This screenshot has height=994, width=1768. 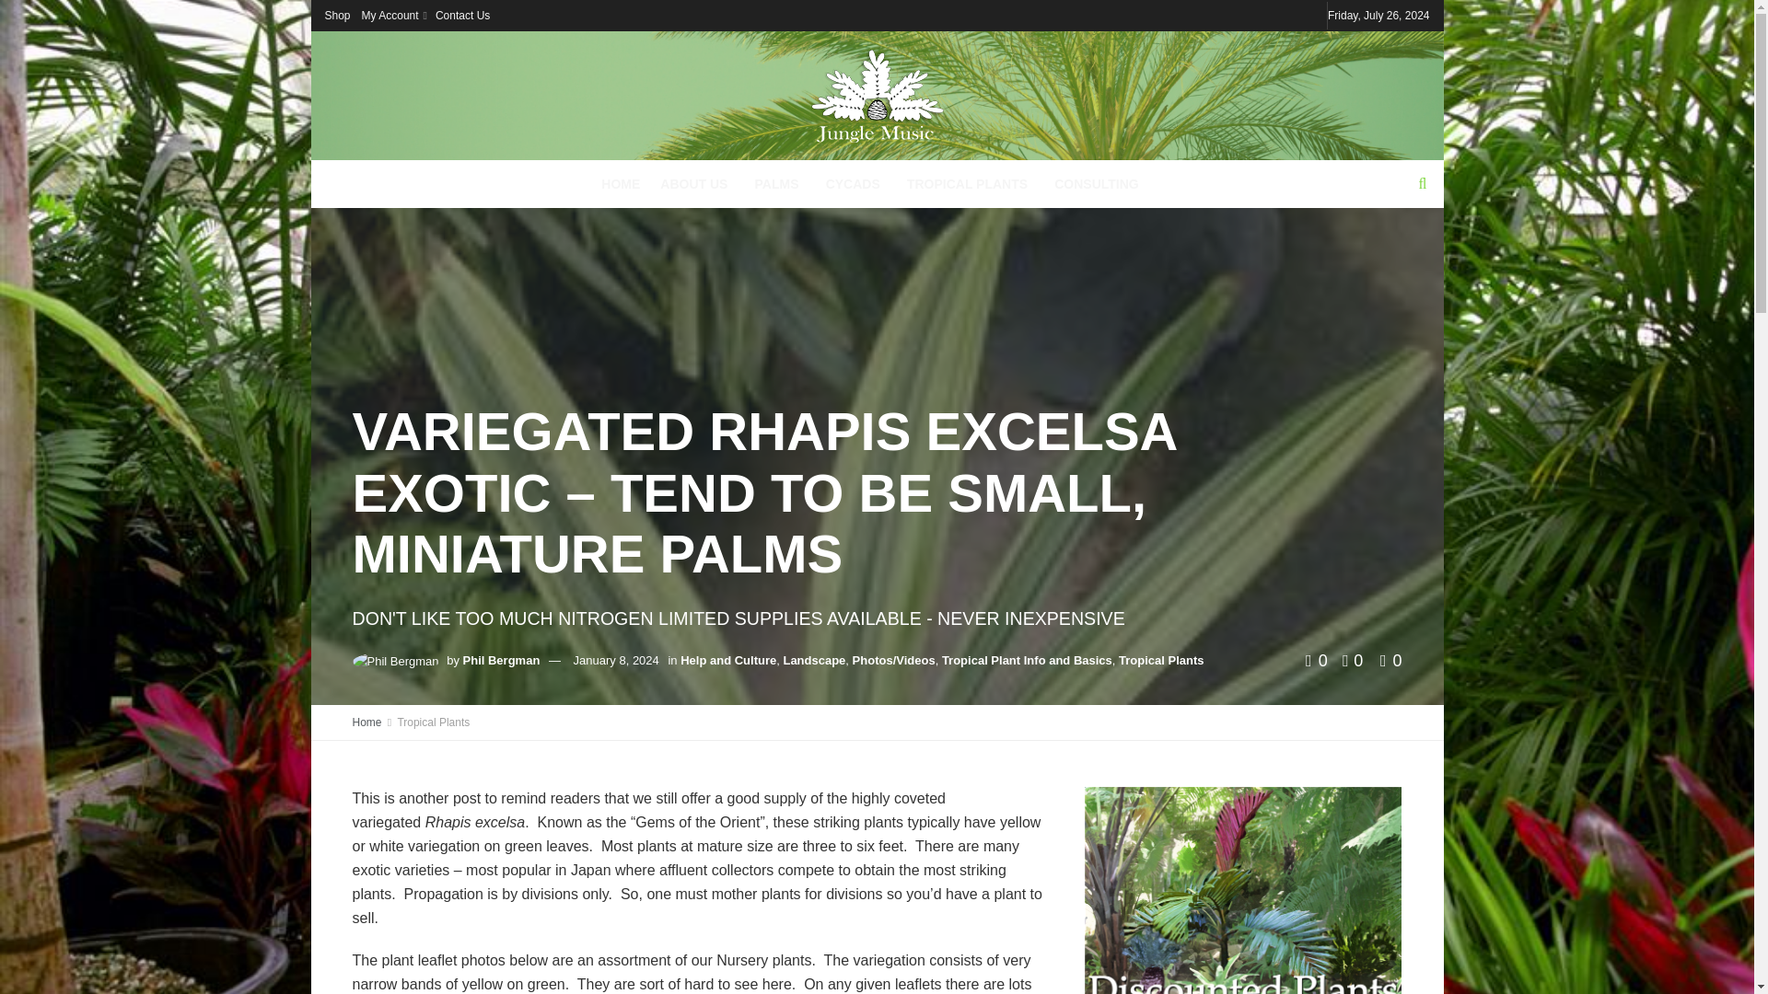 What do you see at coordinates (696, 183) in the screenshot?
I see `ABOUT US` at bounding box center [696, 183].